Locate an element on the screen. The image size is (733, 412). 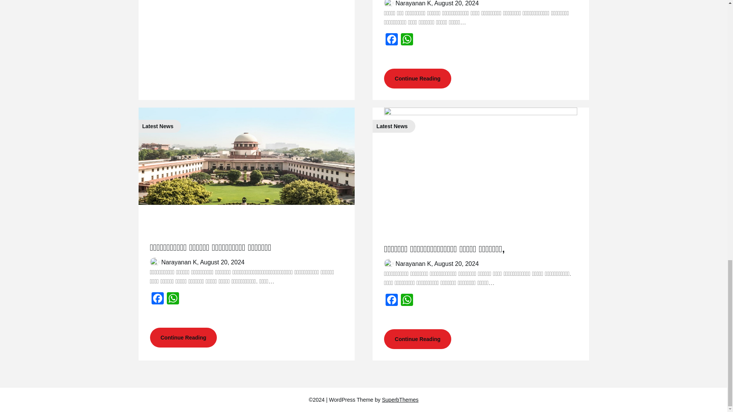
Facebook is located at coordinates (157, 299).